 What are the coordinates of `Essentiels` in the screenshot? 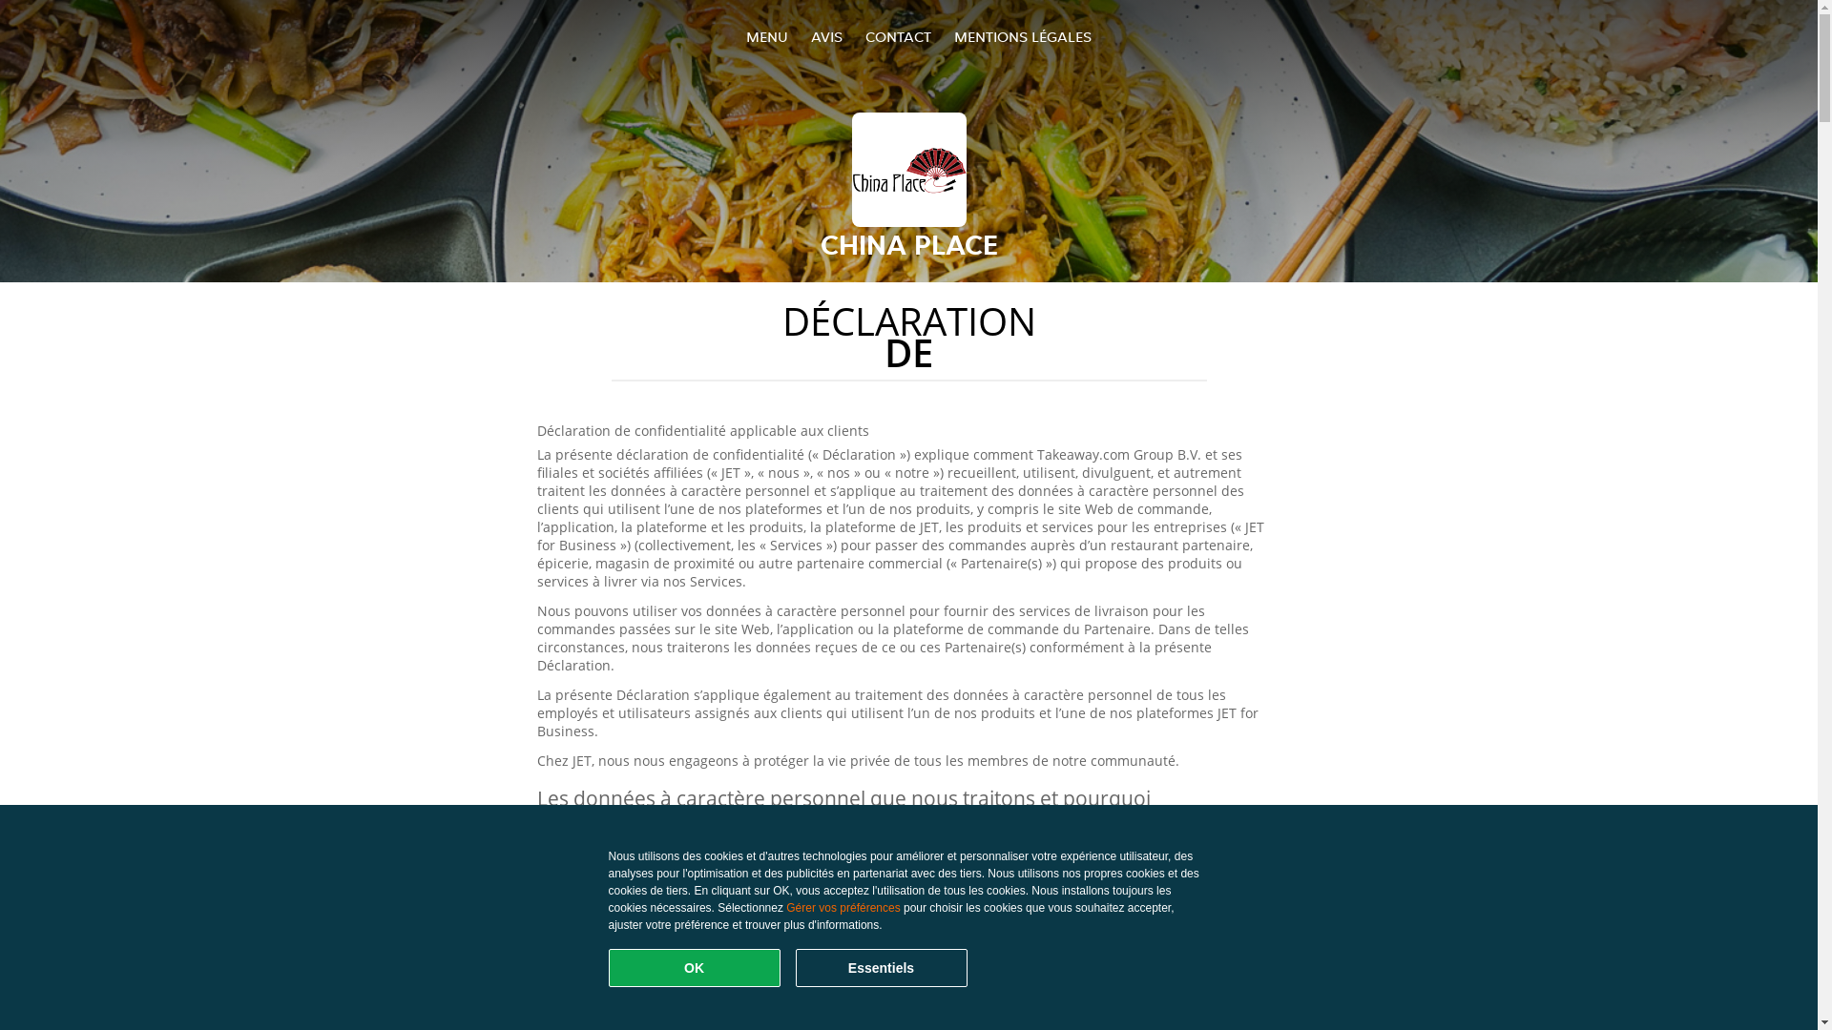 It's located at (882, 968).